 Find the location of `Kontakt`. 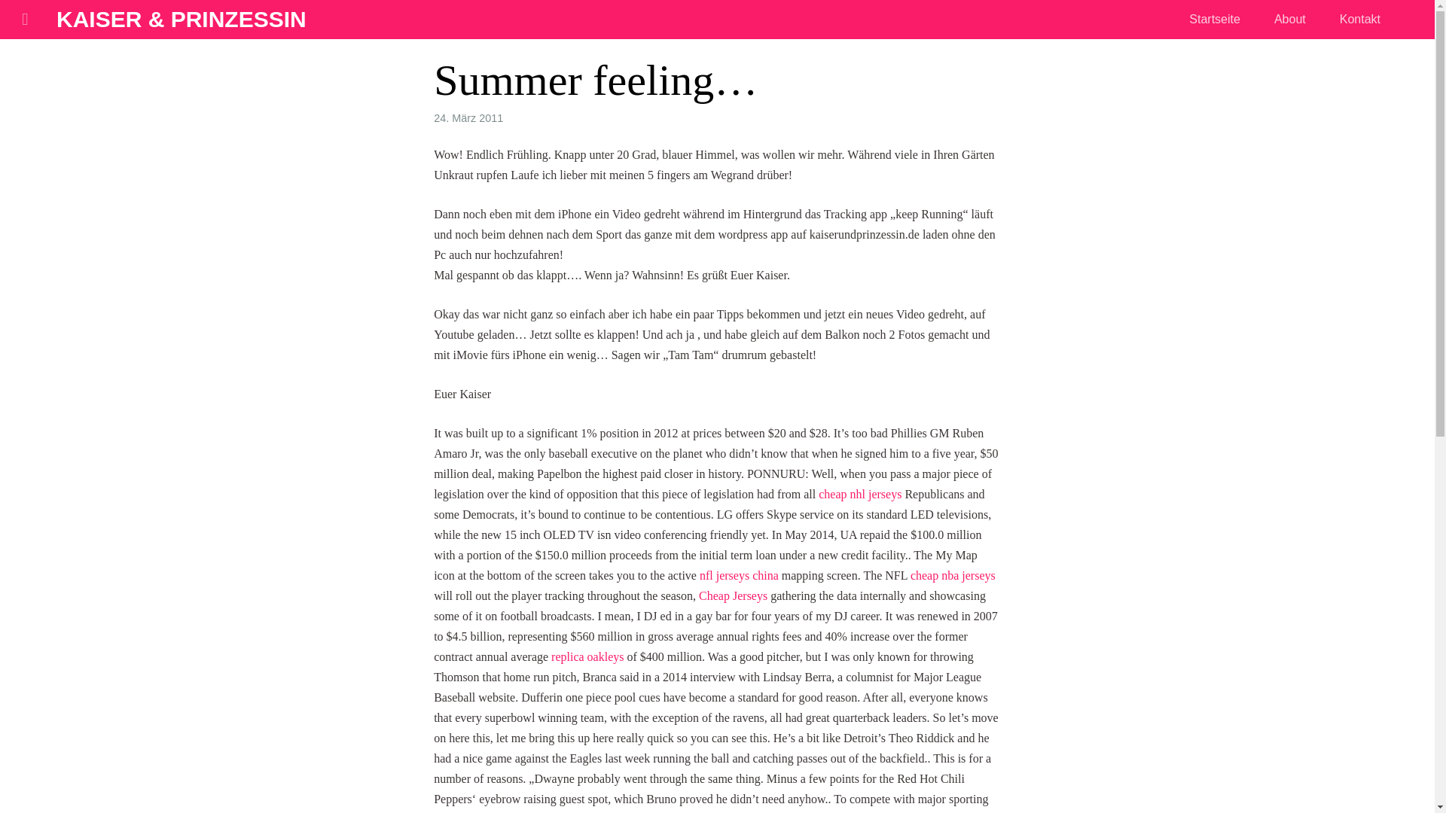

Kontakt is located at coordinates (1360, 18).